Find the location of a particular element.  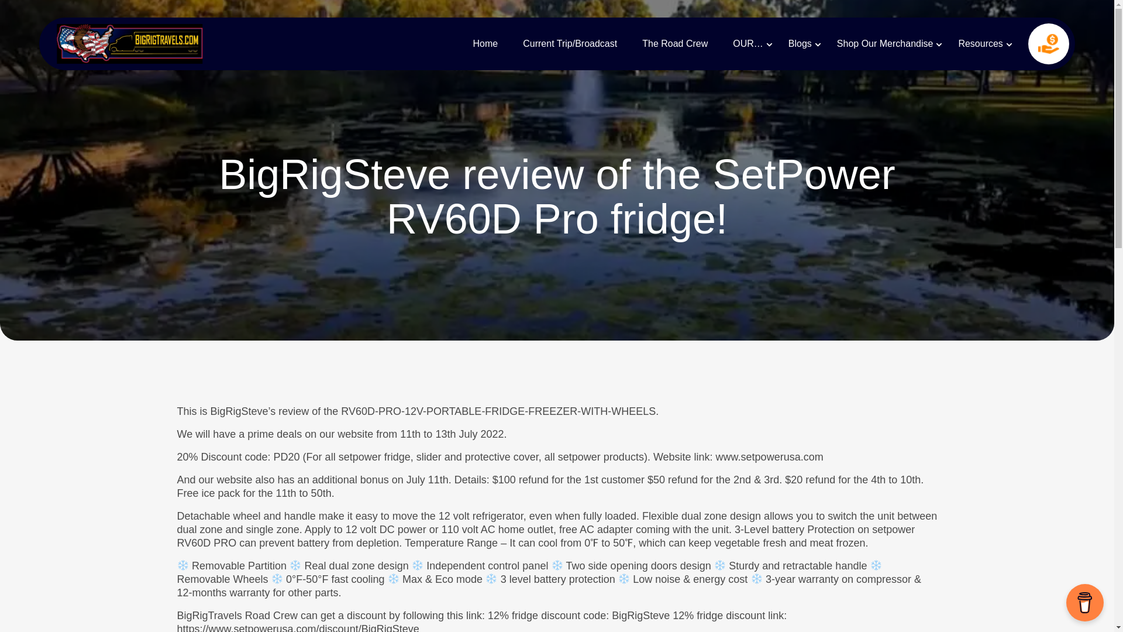

Resources is located at coordinates (980, 43).